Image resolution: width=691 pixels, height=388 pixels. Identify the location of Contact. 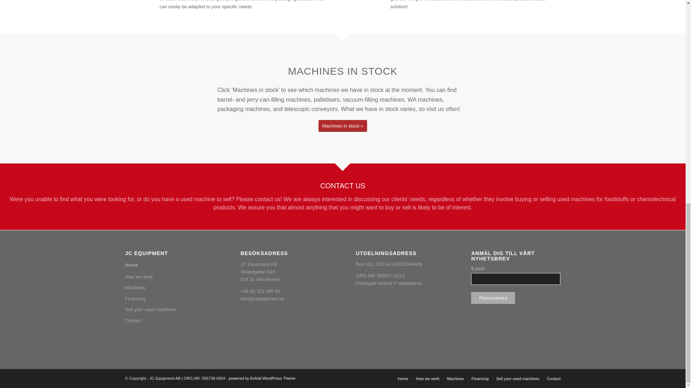
(554, 378).